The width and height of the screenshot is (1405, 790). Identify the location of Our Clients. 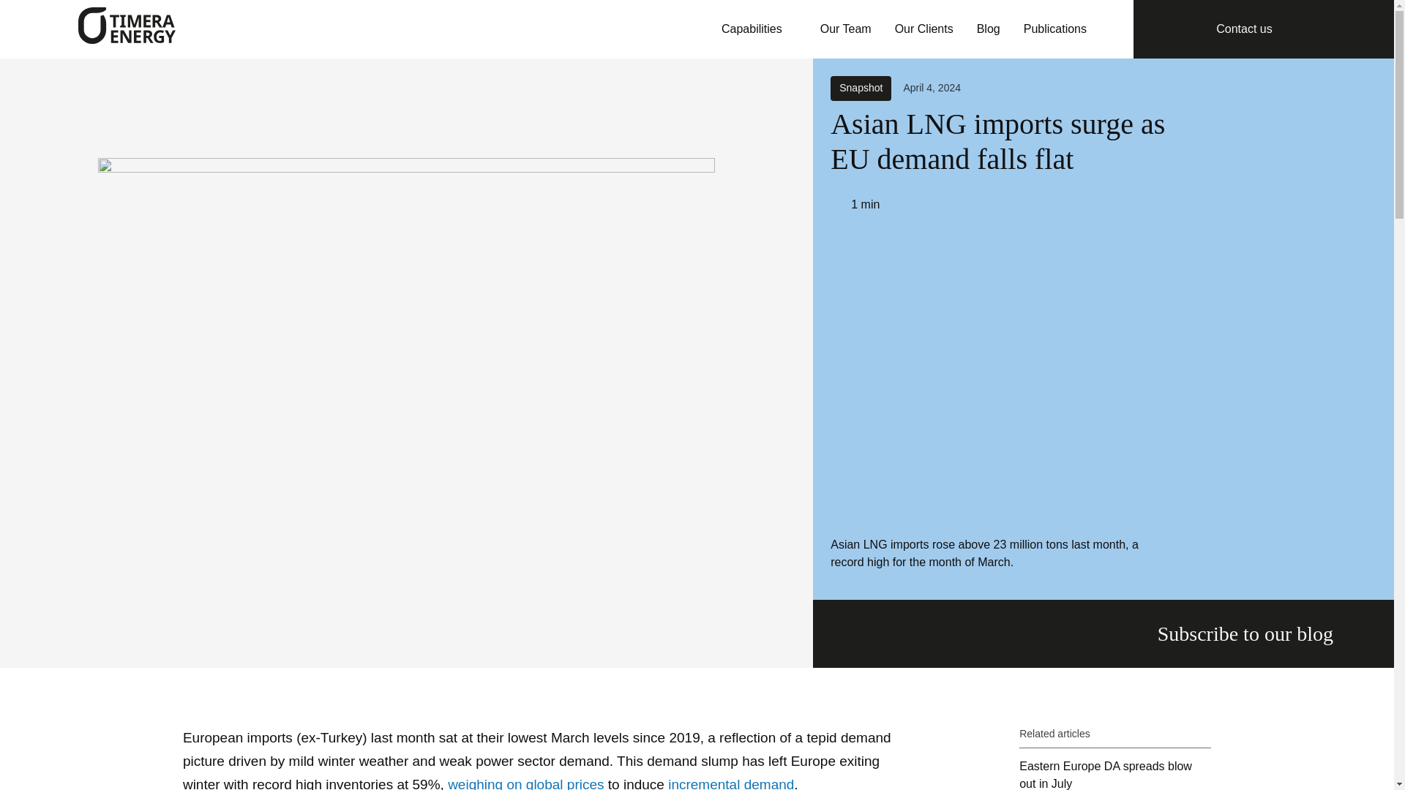
(924, 29).